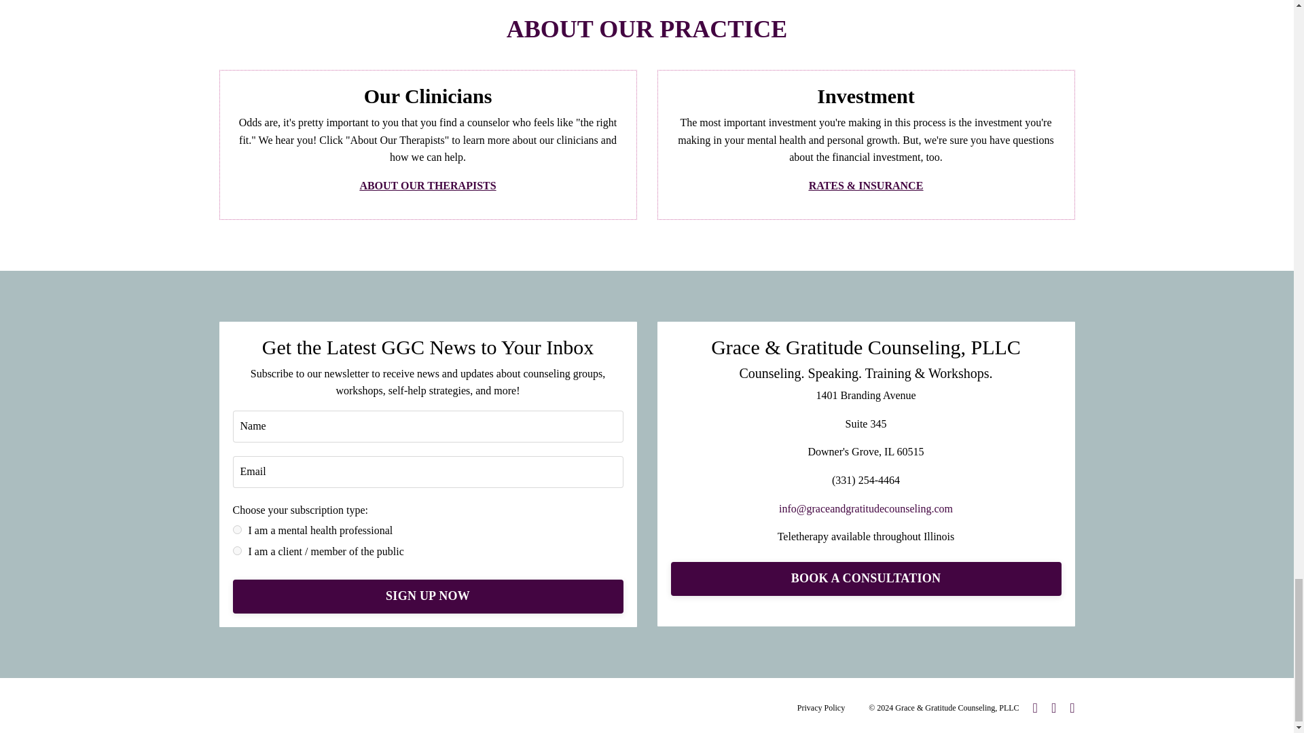 The image size is (1304, 733). I want to click on I am a mental health professional, so click(236, 529).